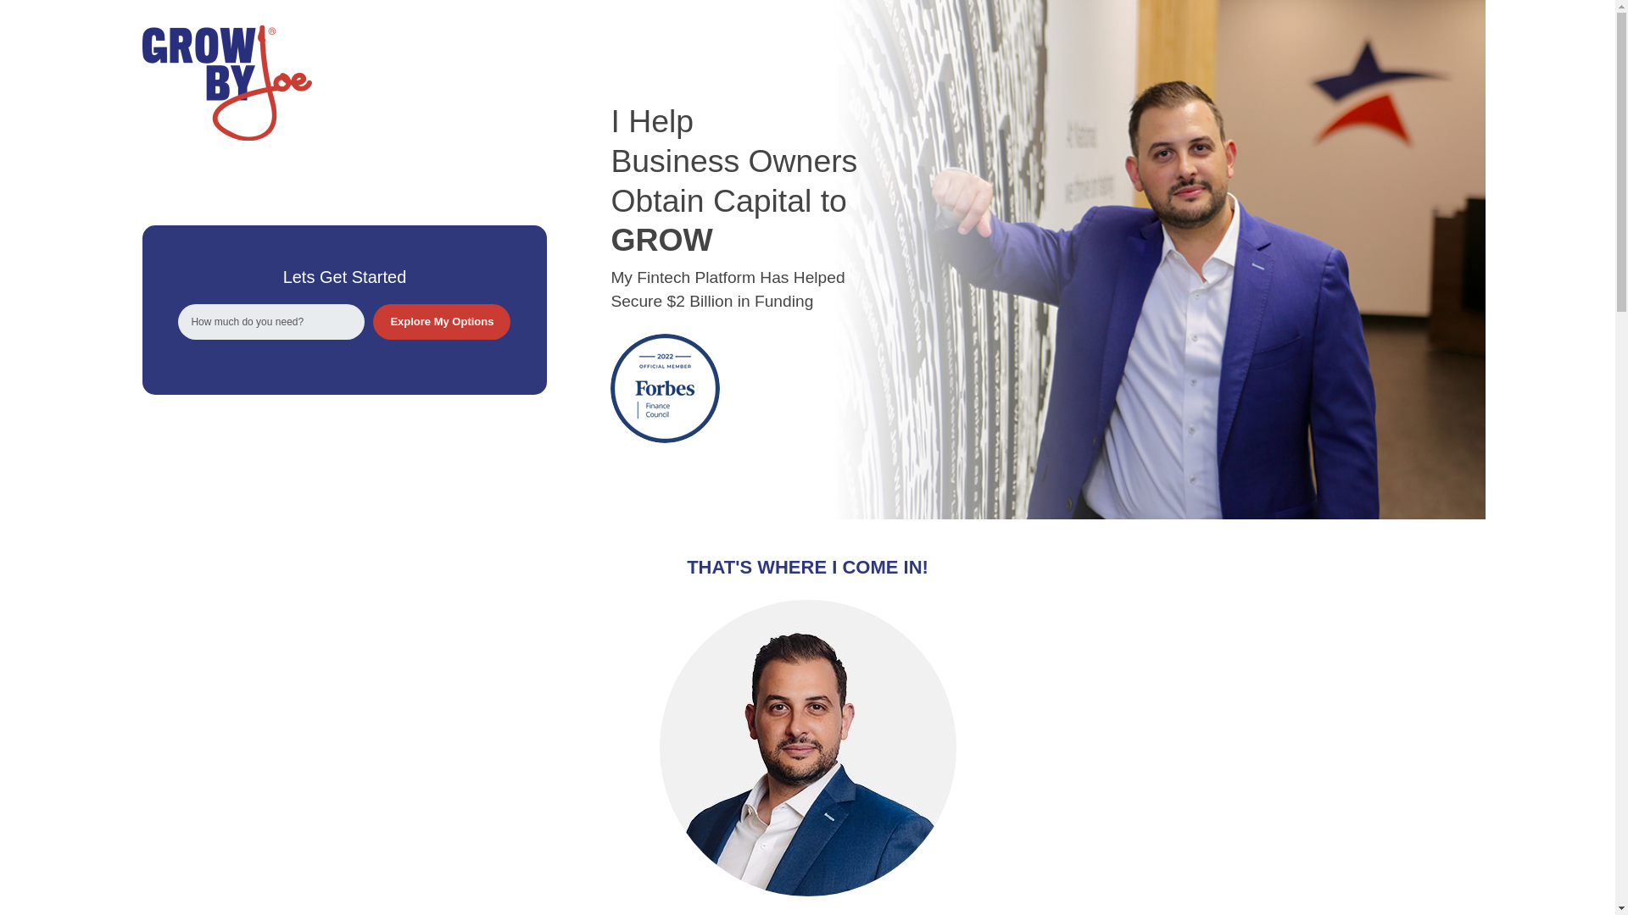  Describe the element at coordinates (807, 748) in the screenshot. I see `Joseph-Camberato` at that location.